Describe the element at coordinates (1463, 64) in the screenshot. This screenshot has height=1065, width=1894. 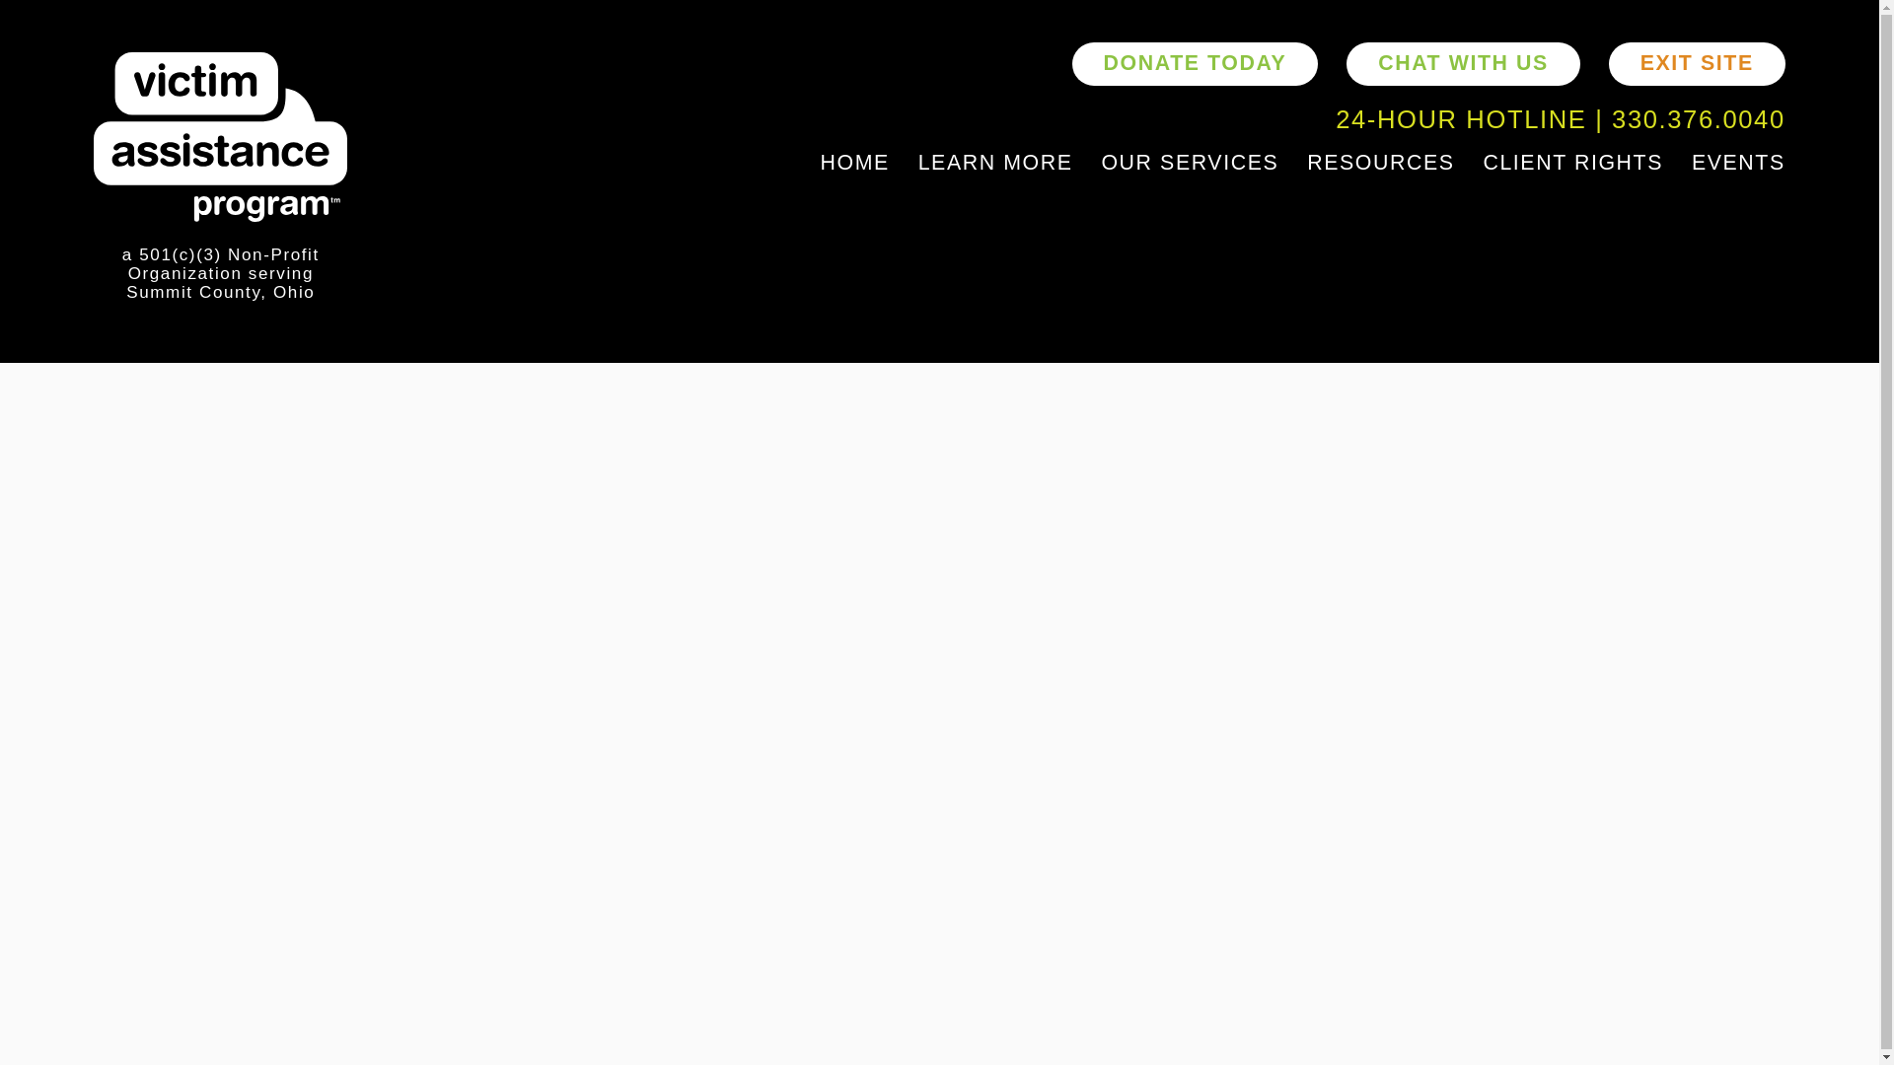
I see `CHAT WITH US` at that location.